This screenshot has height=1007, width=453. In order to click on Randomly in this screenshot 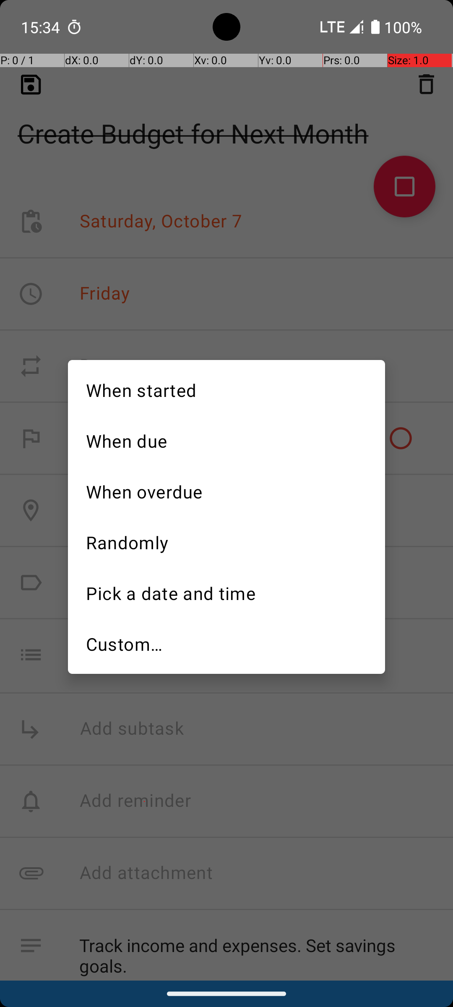, I will do `click(226, 541)`.